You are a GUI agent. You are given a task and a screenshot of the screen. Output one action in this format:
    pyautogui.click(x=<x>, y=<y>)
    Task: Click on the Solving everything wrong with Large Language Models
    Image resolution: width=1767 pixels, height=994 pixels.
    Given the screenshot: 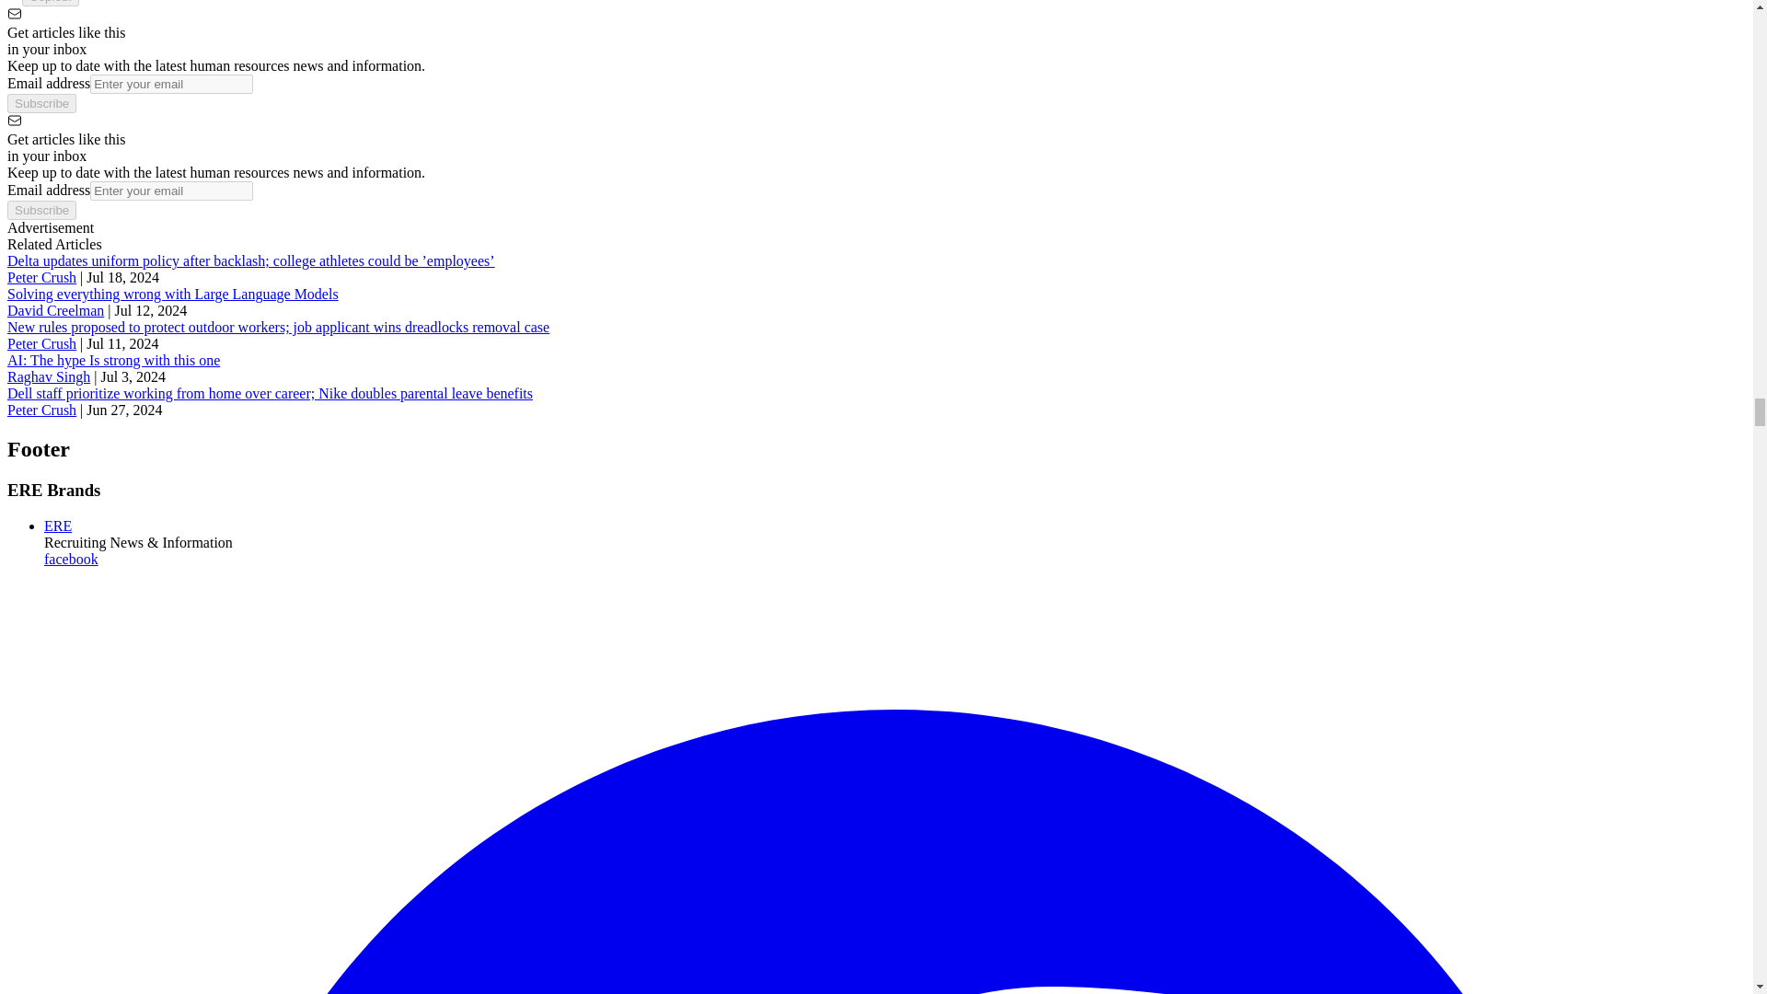 What is the action you would take?
    pyautogui.click(x=173, y=295)
    